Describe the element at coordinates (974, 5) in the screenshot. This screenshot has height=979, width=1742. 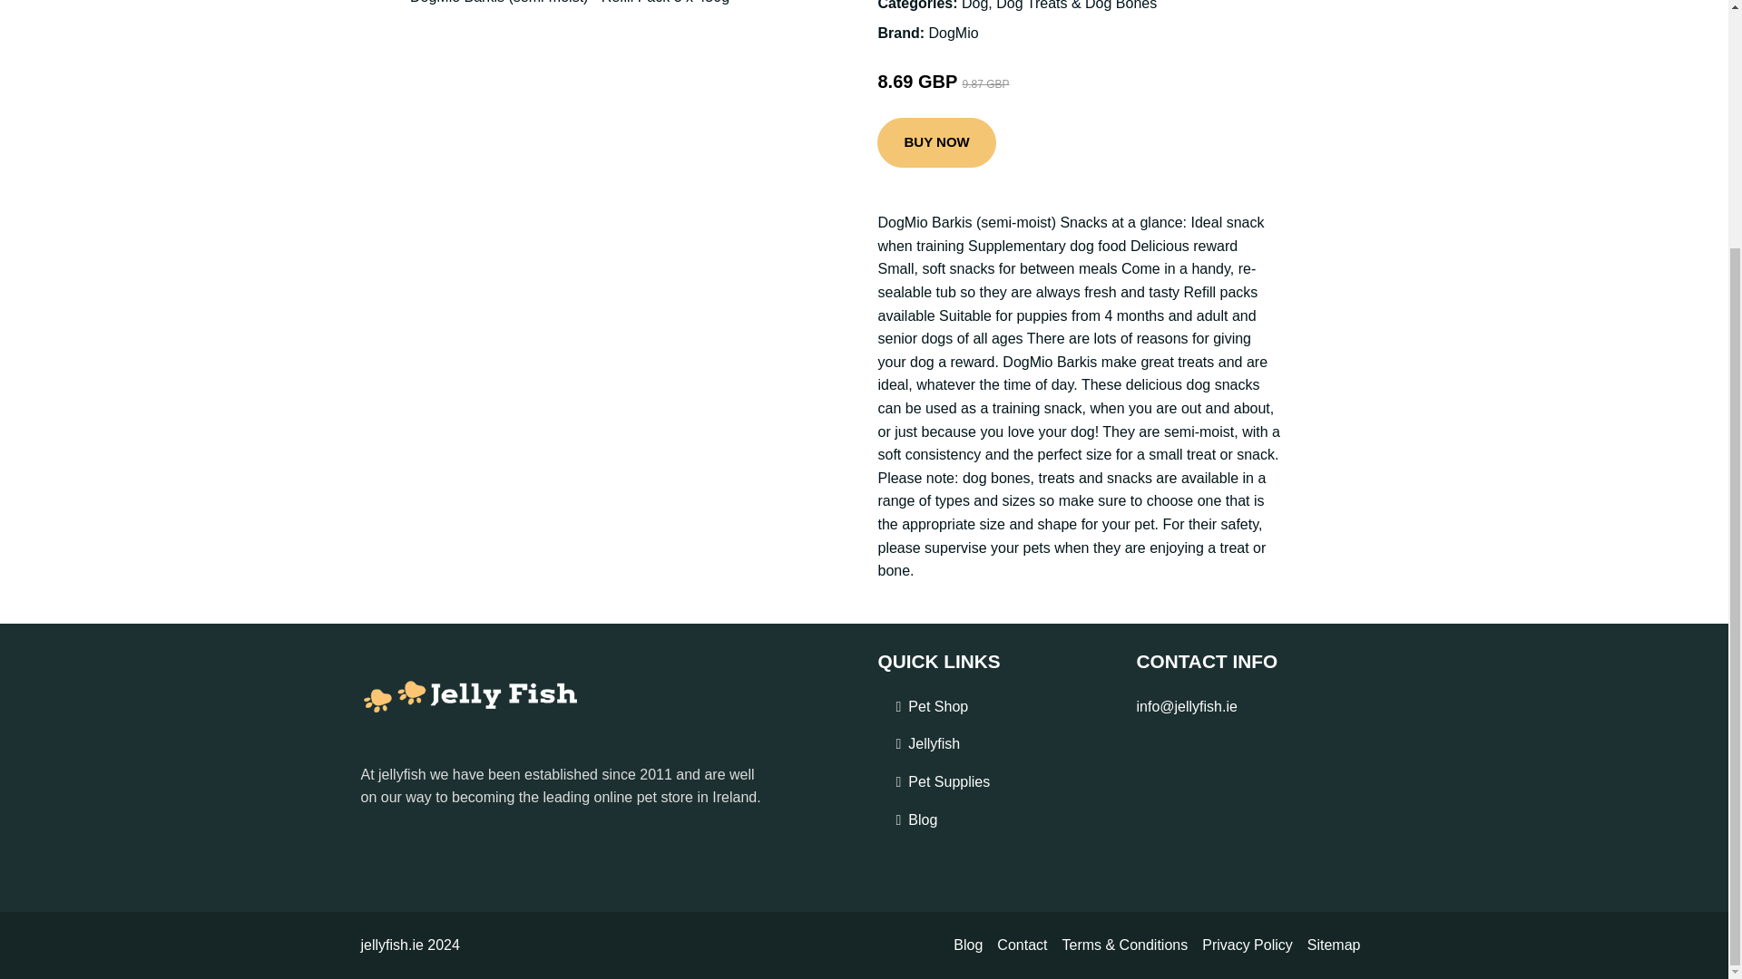
I see `Dog` at that location.